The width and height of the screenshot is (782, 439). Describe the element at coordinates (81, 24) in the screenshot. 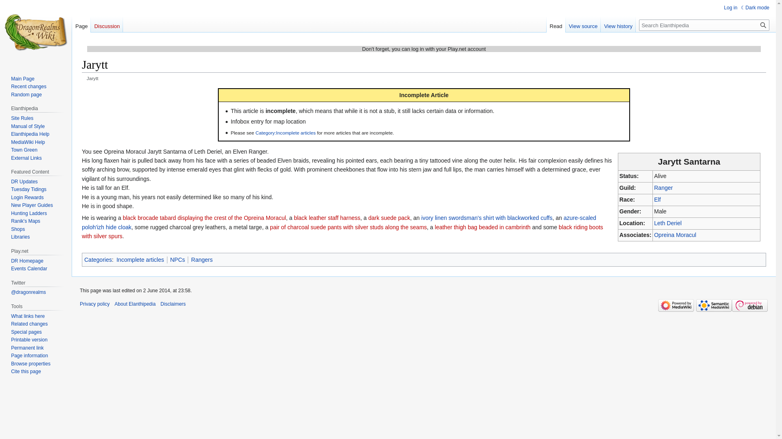

I see `Page` at that location.